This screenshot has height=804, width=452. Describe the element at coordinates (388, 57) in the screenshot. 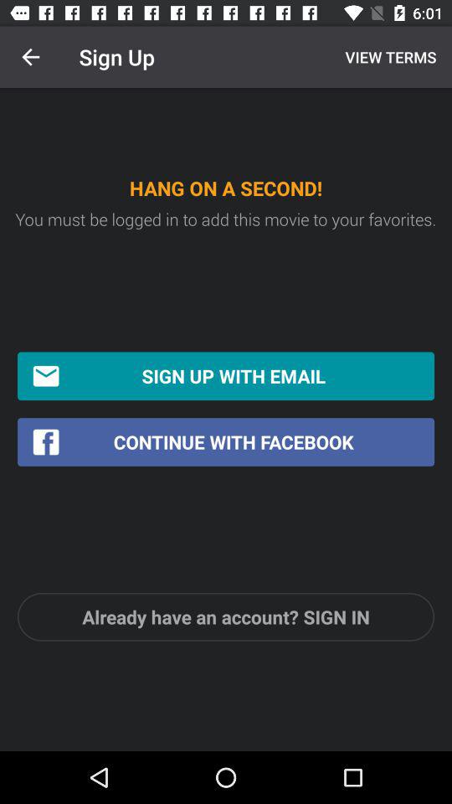

I see `press item next to sign up icon` at that location.